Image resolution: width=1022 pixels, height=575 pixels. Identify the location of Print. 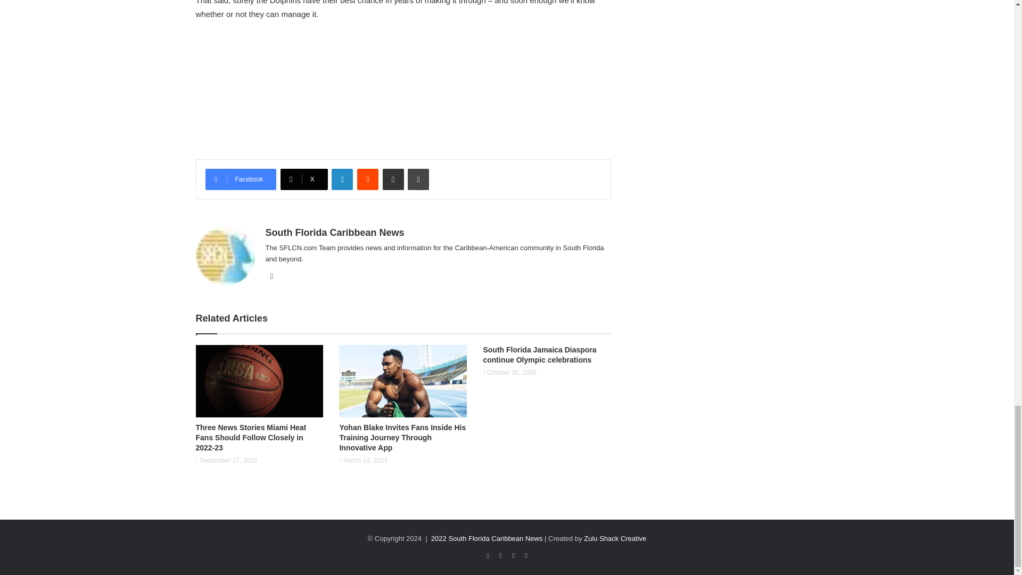
(418, 179).